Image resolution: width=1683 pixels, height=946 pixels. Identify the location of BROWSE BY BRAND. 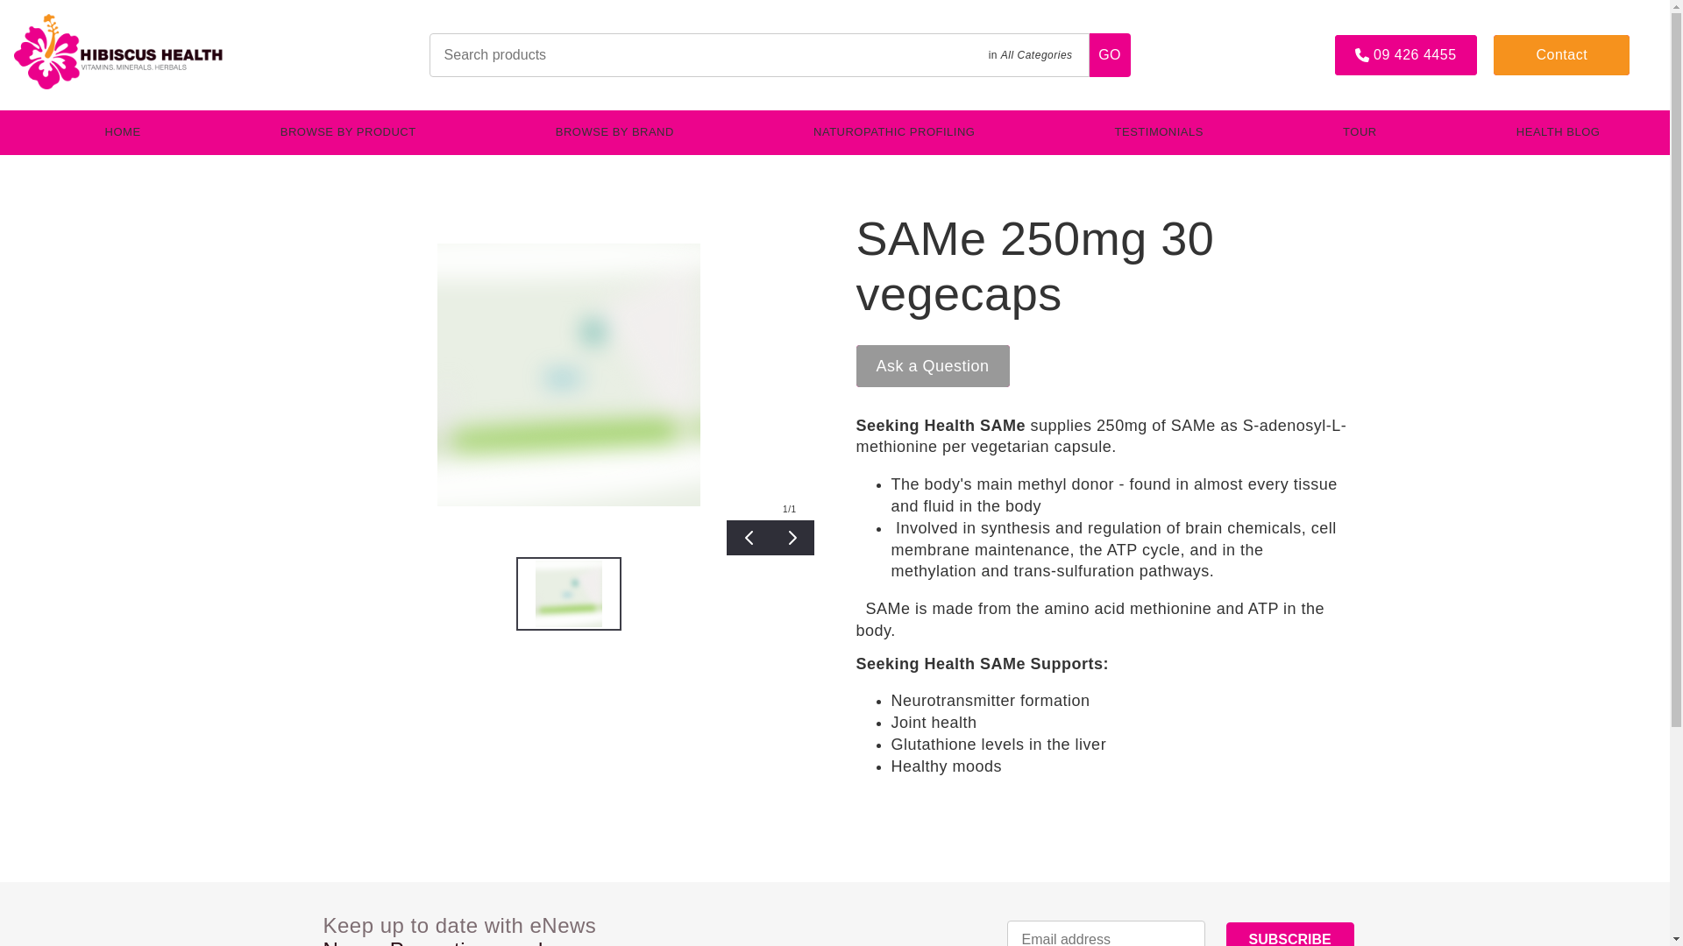
(614, 133).